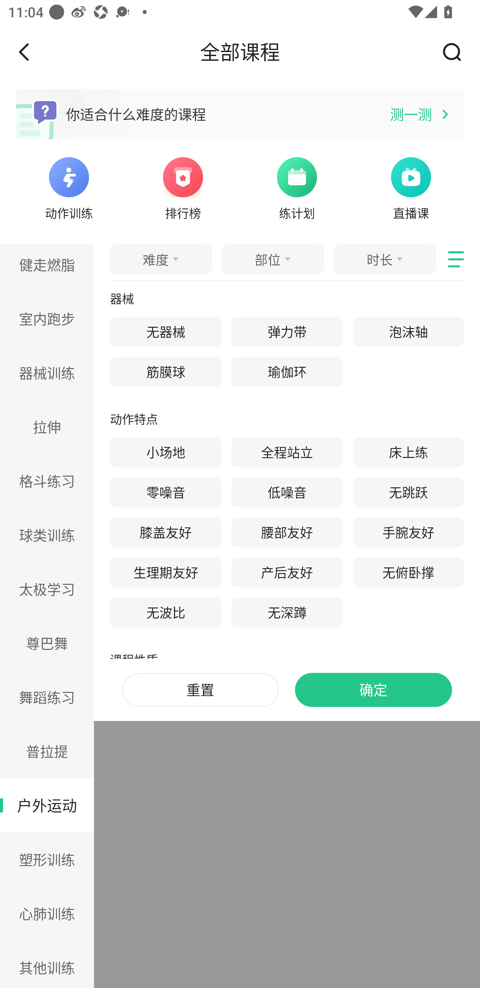  What do you see at coordinates (47, 859) in the screenshot?
I see `塑形训练` at bounding box center [47, 859].